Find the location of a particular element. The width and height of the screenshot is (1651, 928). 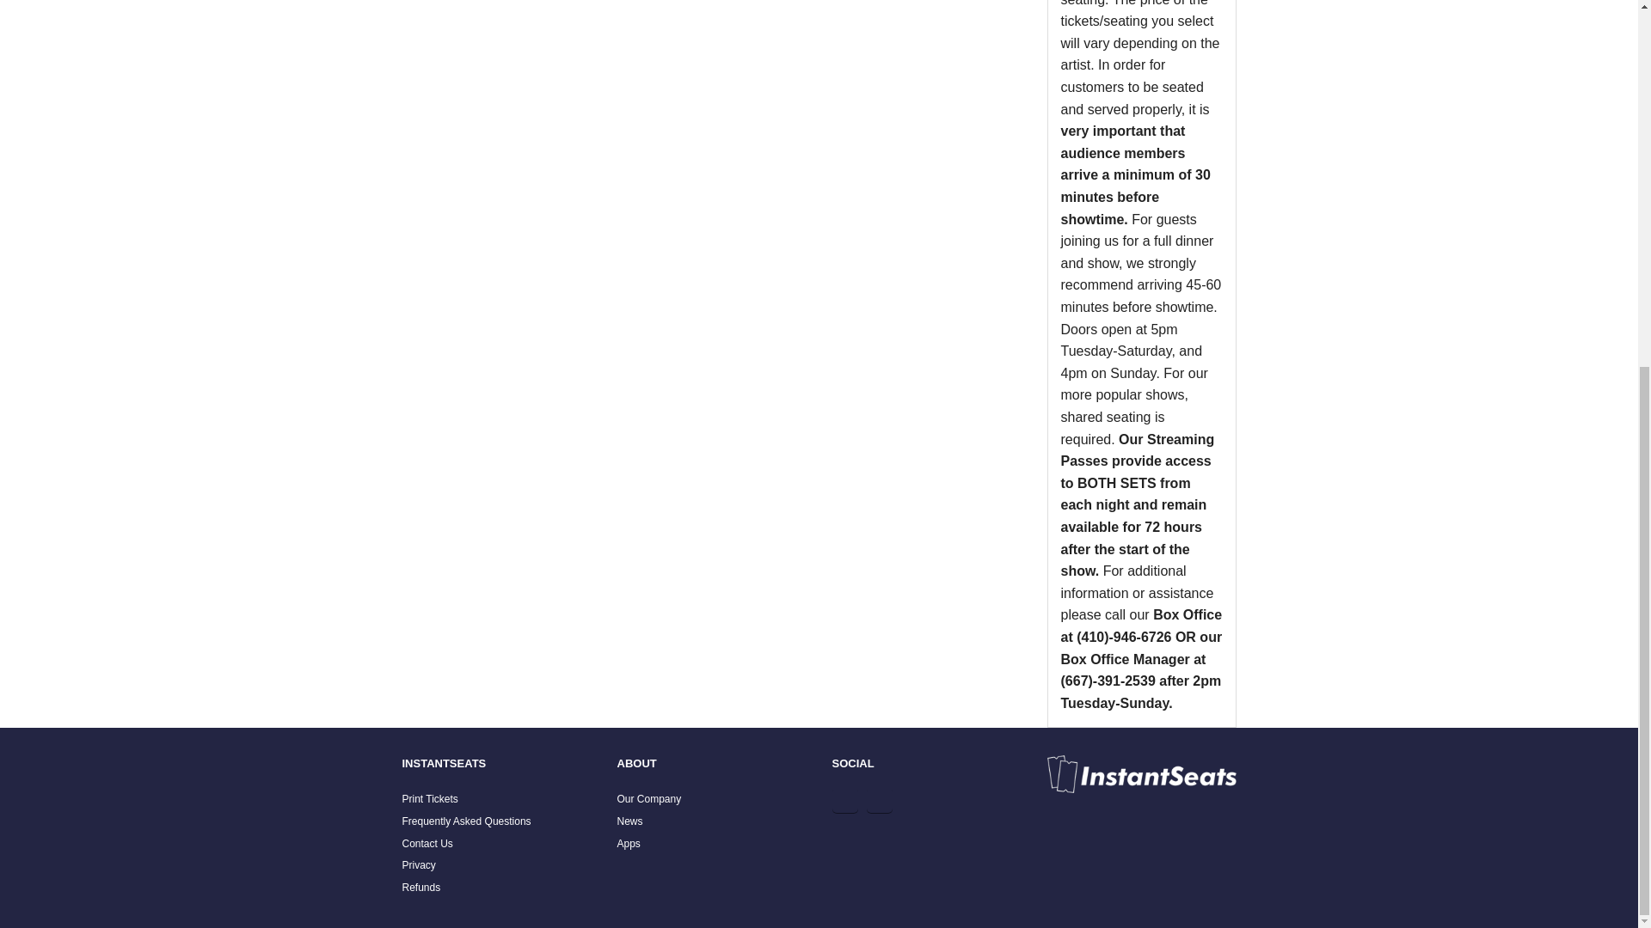

Contact Us is located at coordinates (427, 844).